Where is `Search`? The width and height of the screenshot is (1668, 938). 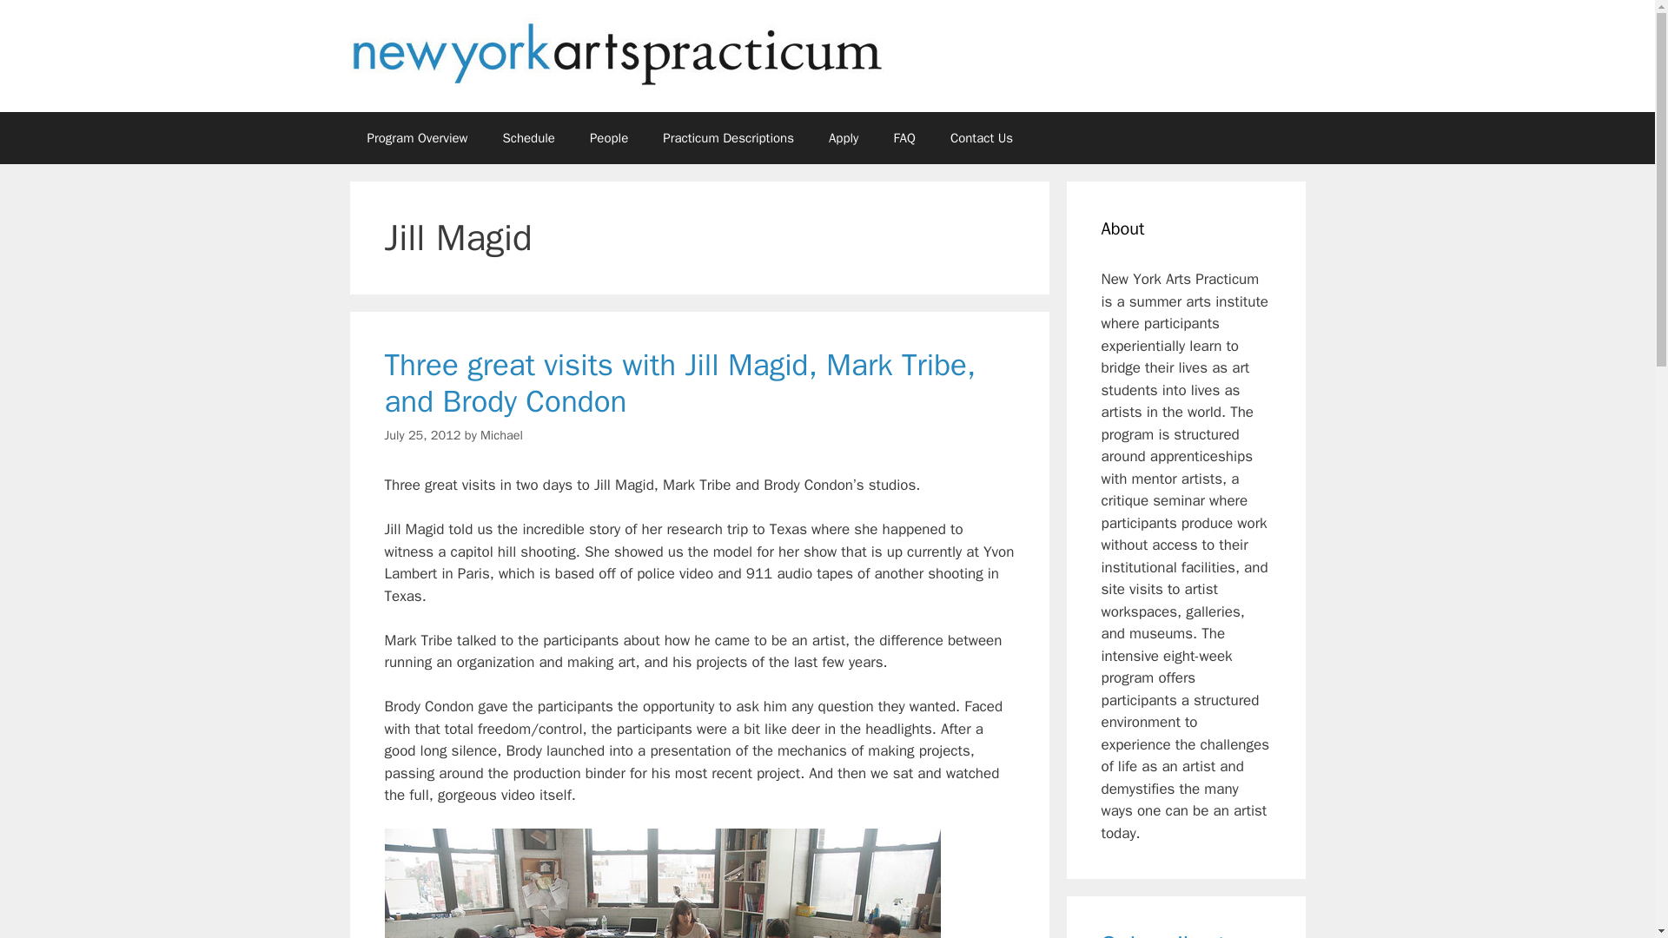 Search is located at coordinates (41, 21).